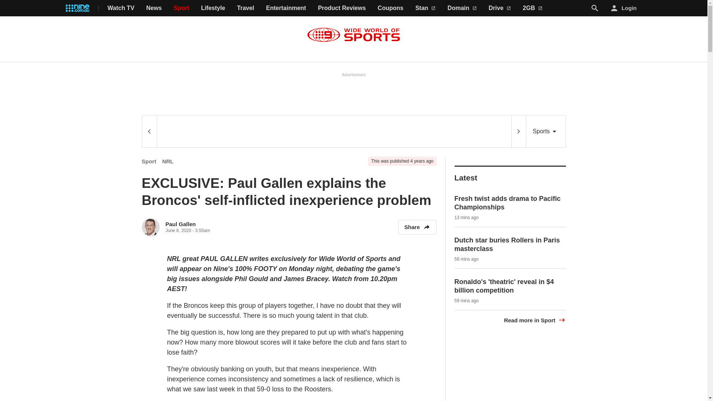 The height and width of the screenshot is (401, 713). Describe the element at coordinates (546, 131) in the screenshot. I see `Sports` at that location.